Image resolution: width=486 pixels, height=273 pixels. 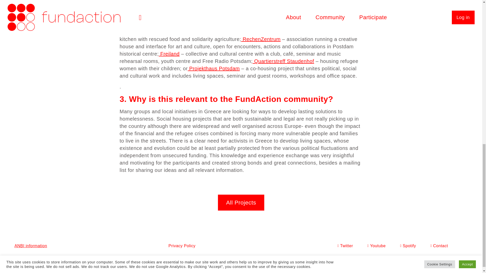 What do you see at coordinates (438, 246) in the screenshot?
I see `Contact` at bounding box center [438, 246].